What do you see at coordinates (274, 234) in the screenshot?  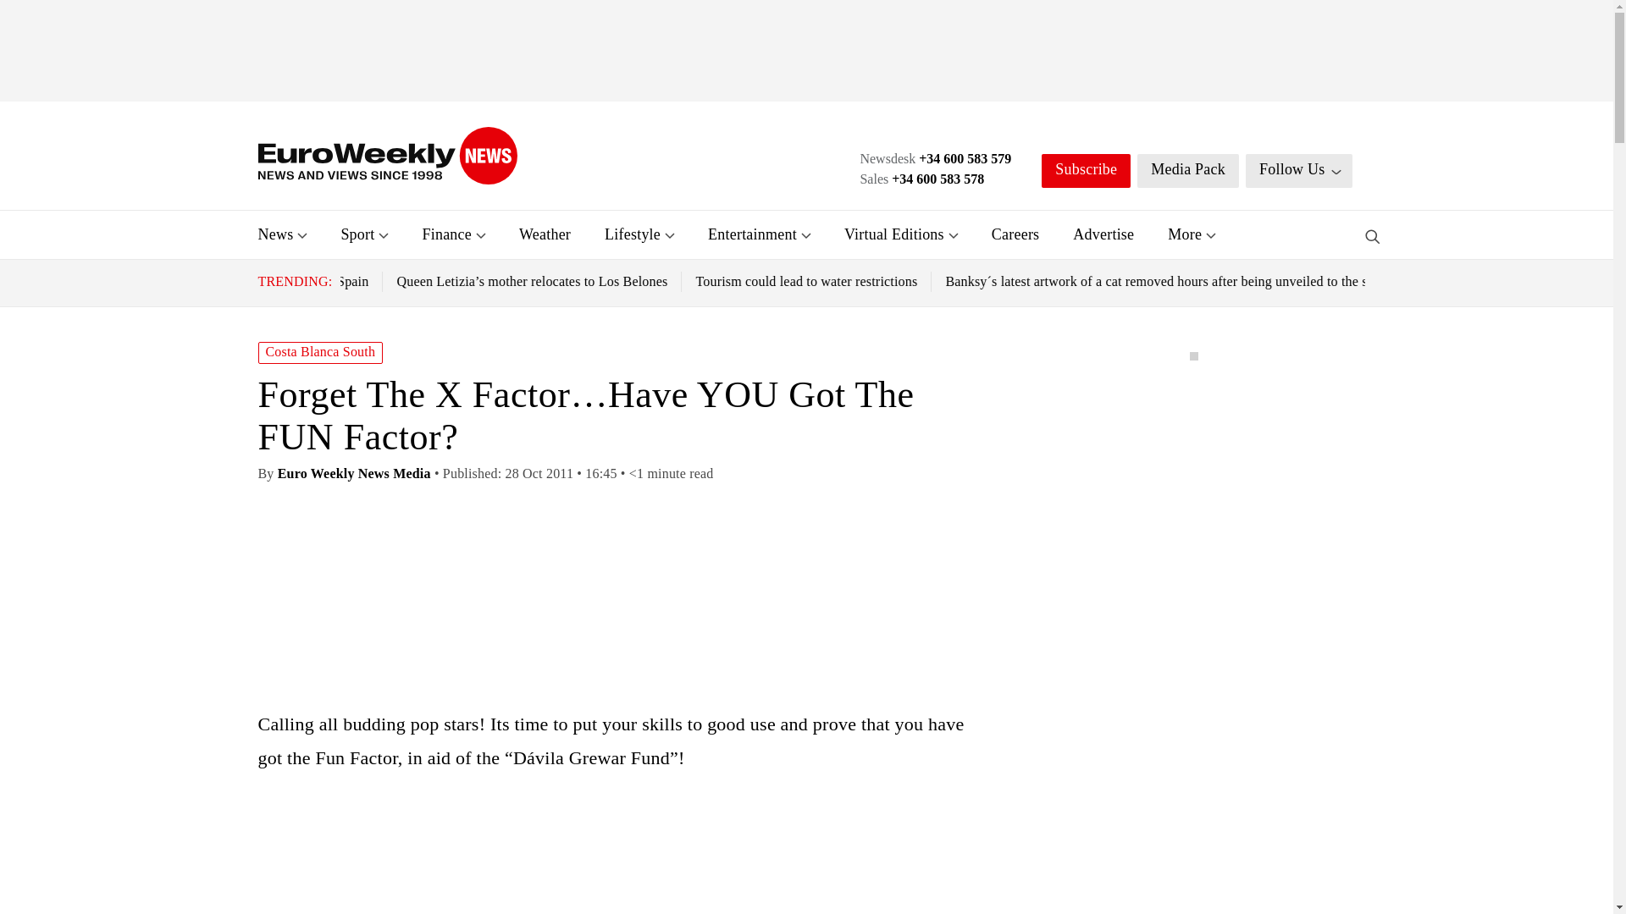 I see `News` at bounding box center [274, 234].